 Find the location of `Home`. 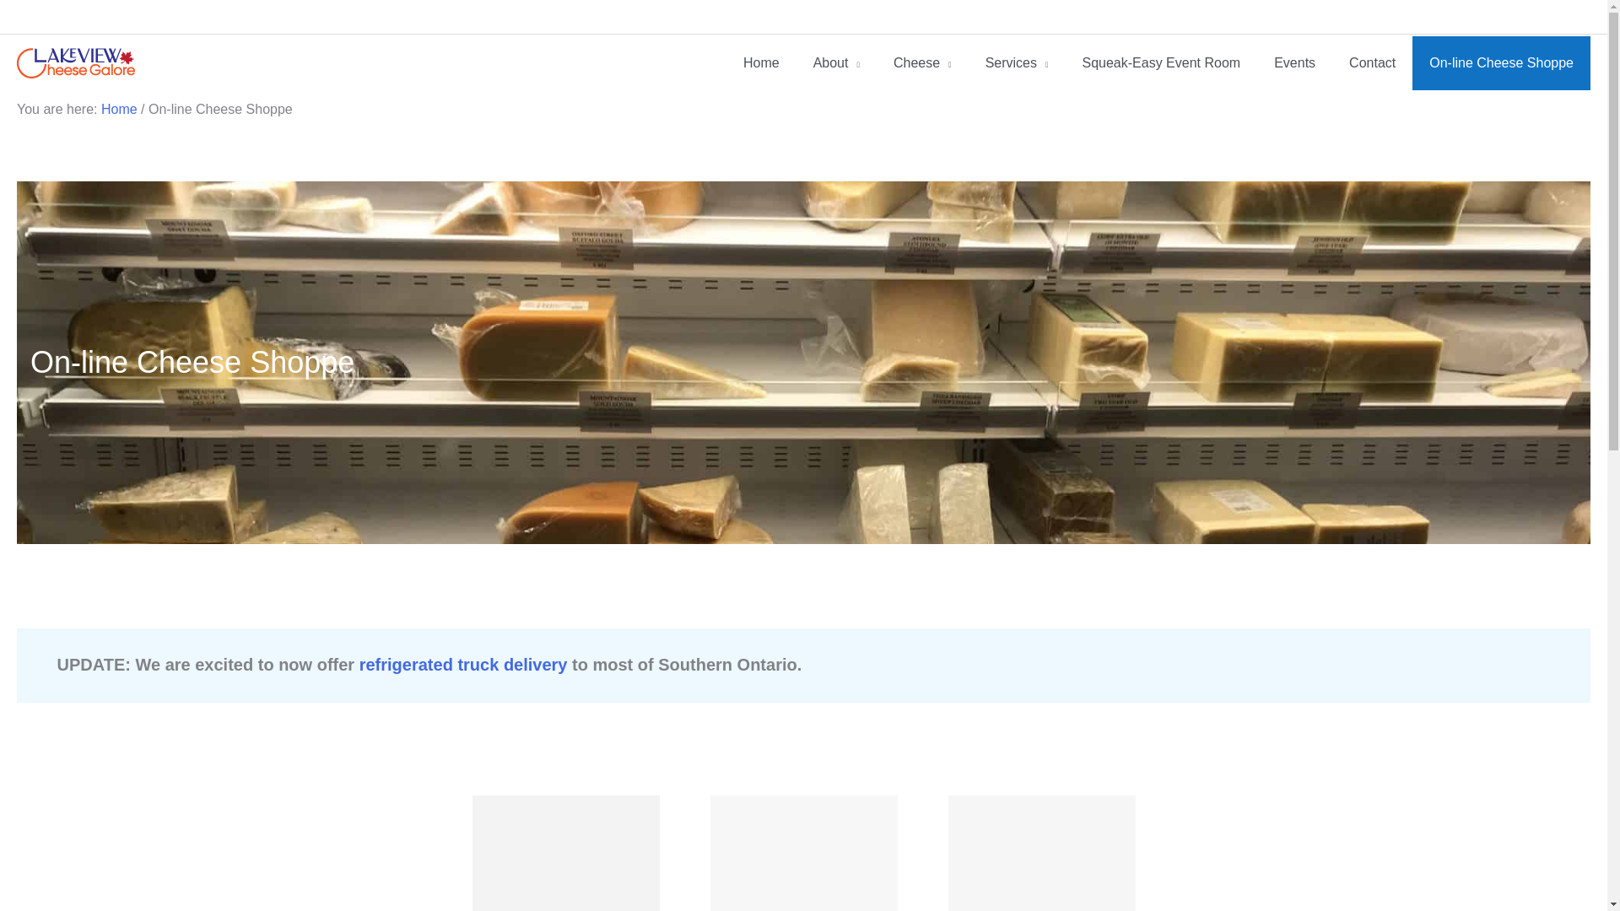

Home is located at coordinates (761, 62).